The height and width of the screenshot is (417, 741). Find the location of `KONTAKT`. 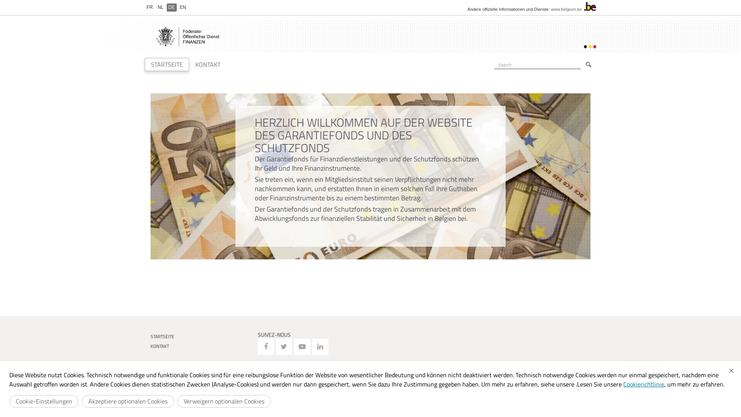

KONTAKT is located at coordinates (201, 346).